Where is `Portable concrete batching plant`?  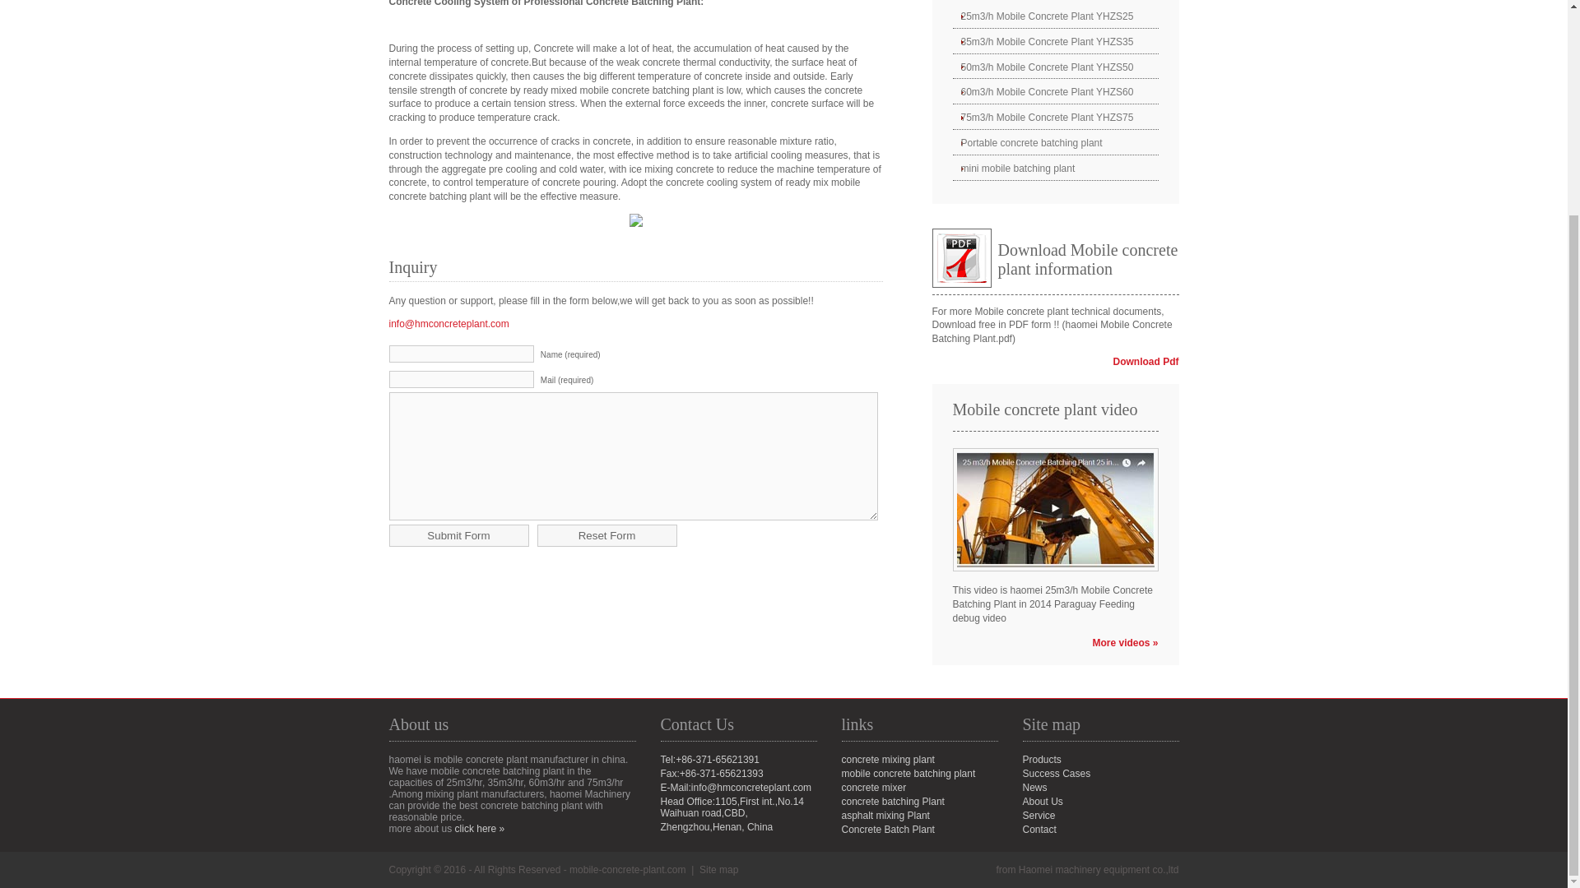
Portable concrete batching plant is located at coordinates (1055, 143).